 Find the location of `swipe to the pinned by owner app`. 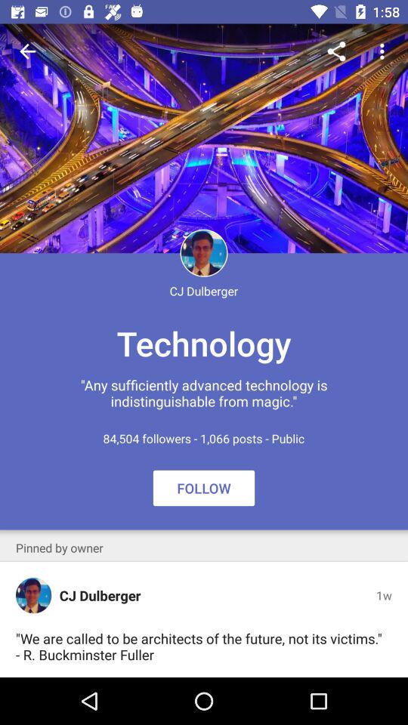

swipe to the pinned by owner app is located at coordinates (59, 548).